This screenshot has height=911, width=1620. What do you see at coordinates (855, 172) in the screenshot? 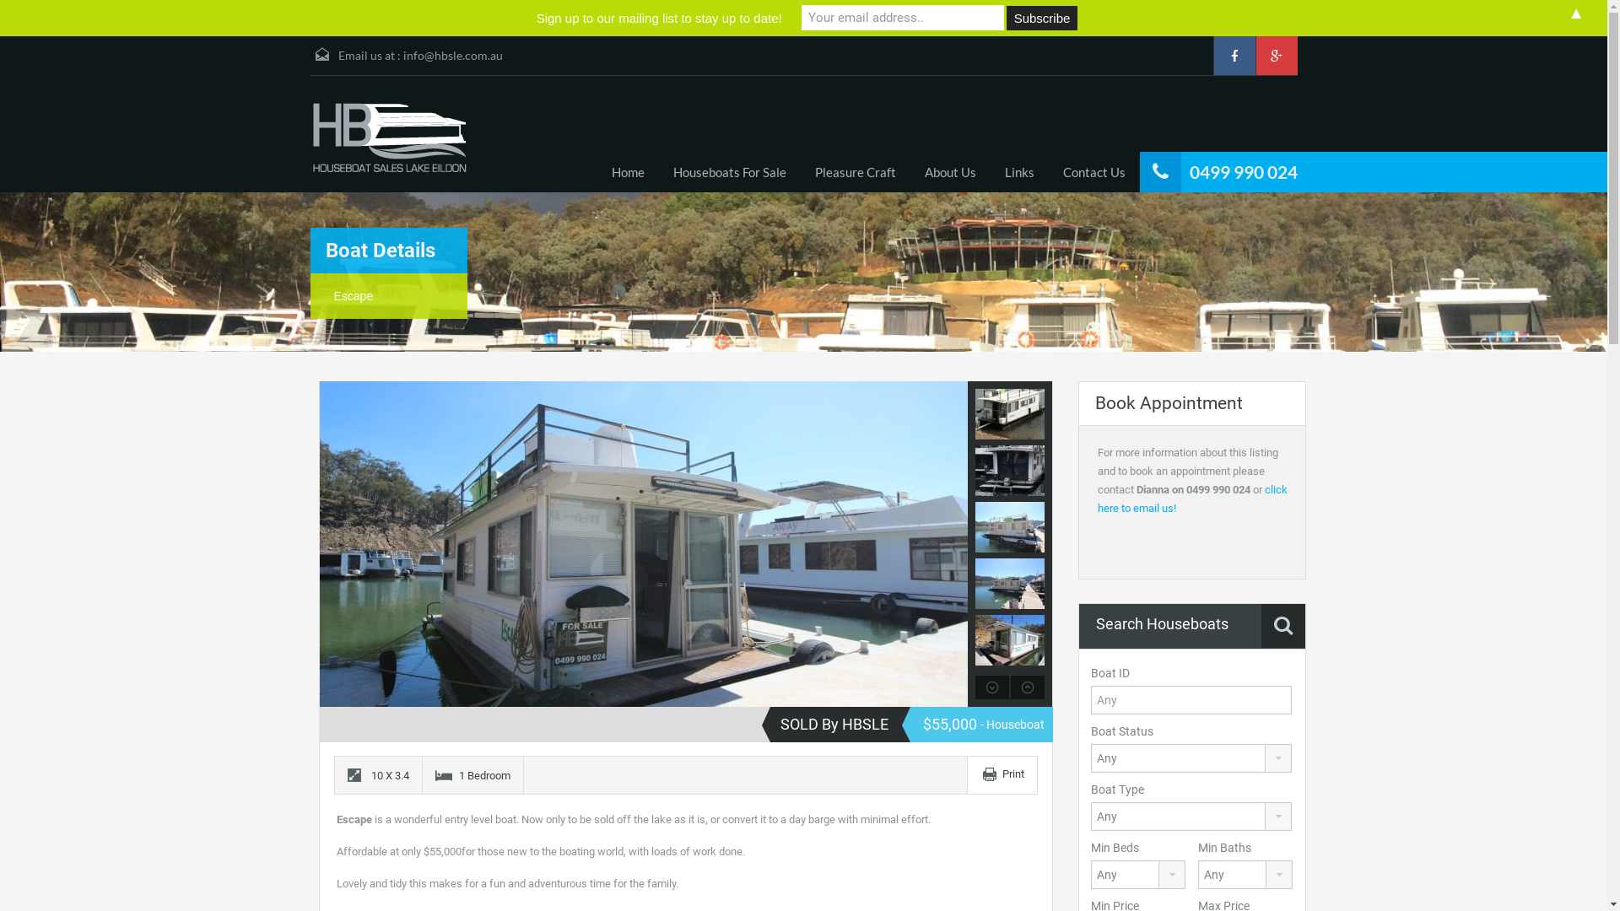
I see `Pleasure Craft` at bounding box center [855, 172].